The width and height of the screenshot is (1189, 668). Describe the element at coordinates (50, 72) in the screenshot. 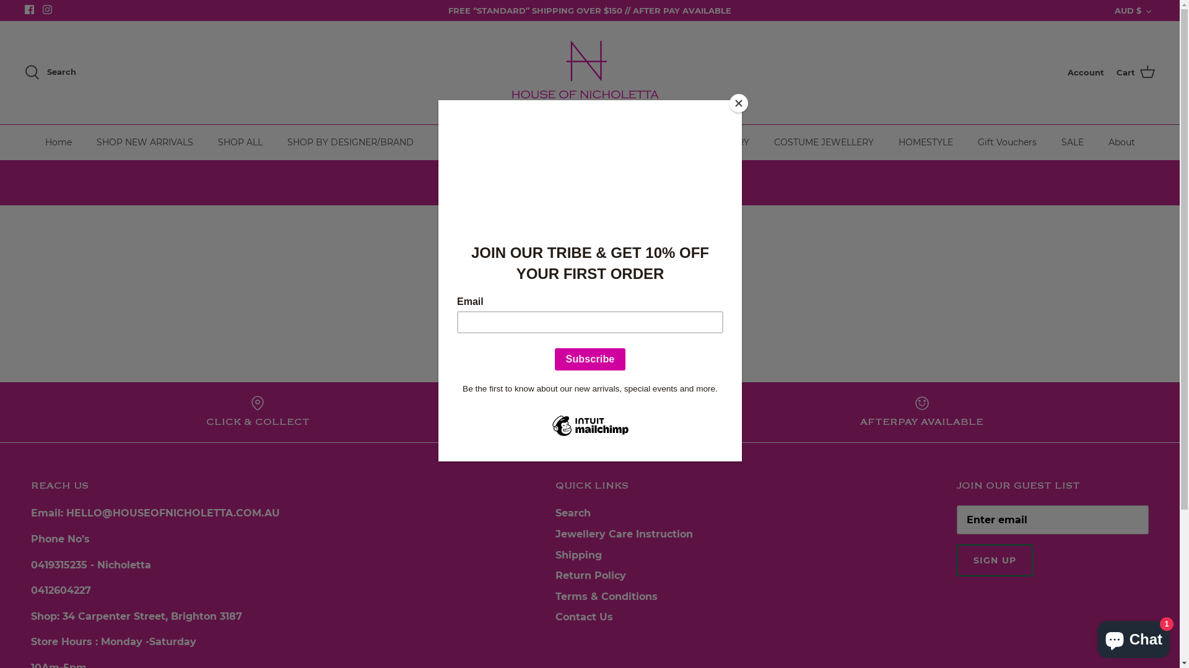

I see `Search` at that location.